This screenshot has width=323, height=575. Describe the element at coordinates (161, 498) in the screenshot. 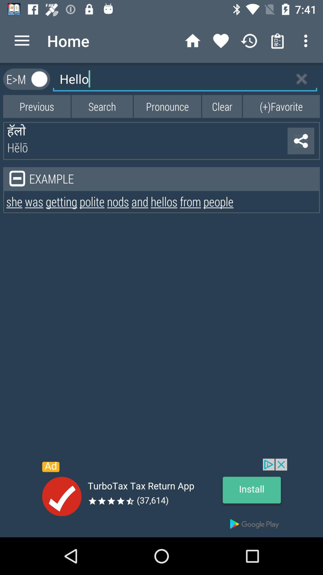

I see `open advertisement` at that location.